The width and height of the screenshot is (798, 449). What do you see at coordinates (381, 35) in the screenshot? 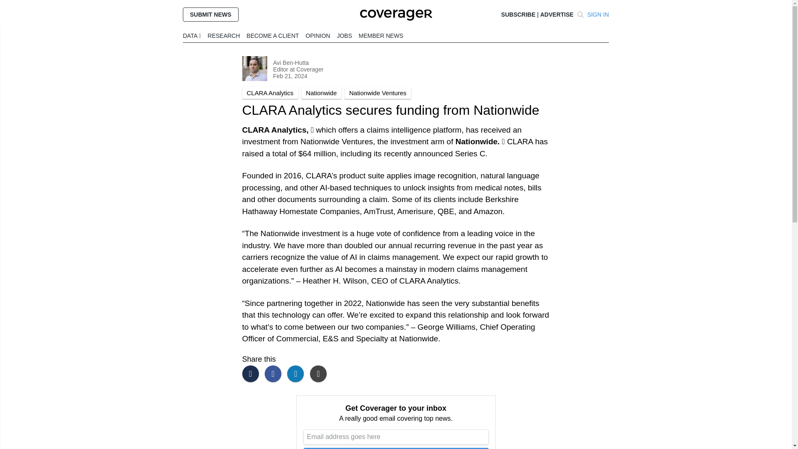
I see `MEMBER NEWS` at bounding box center [381, 35].